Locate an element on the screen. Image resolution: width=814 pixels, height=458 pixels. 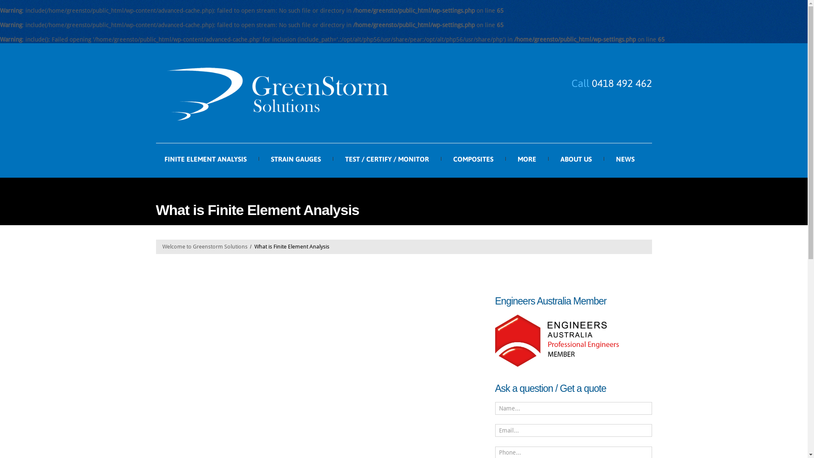
0418 492 462 is located at coordinates (622, 83).